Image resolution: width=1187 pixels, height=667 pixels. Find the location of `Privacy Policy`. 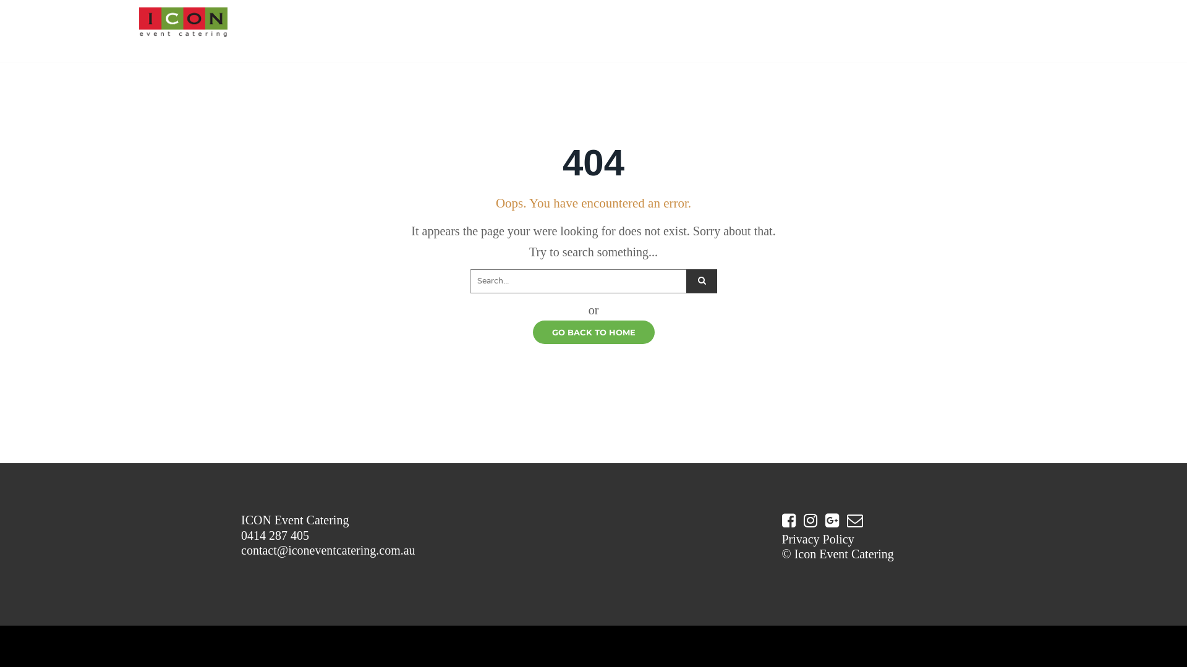

Privacy Policy is located at coordinates (817, 539).